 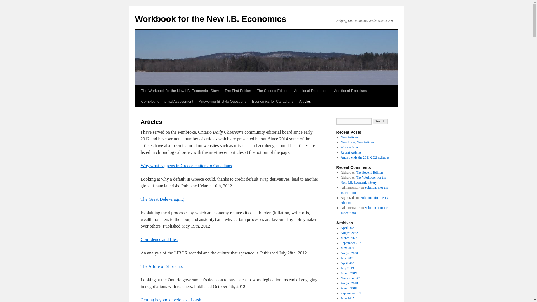 What do you see at coordinates (272, 91) in the screenshot?
I see `The Second Edition` at bounding box center [272, 91].